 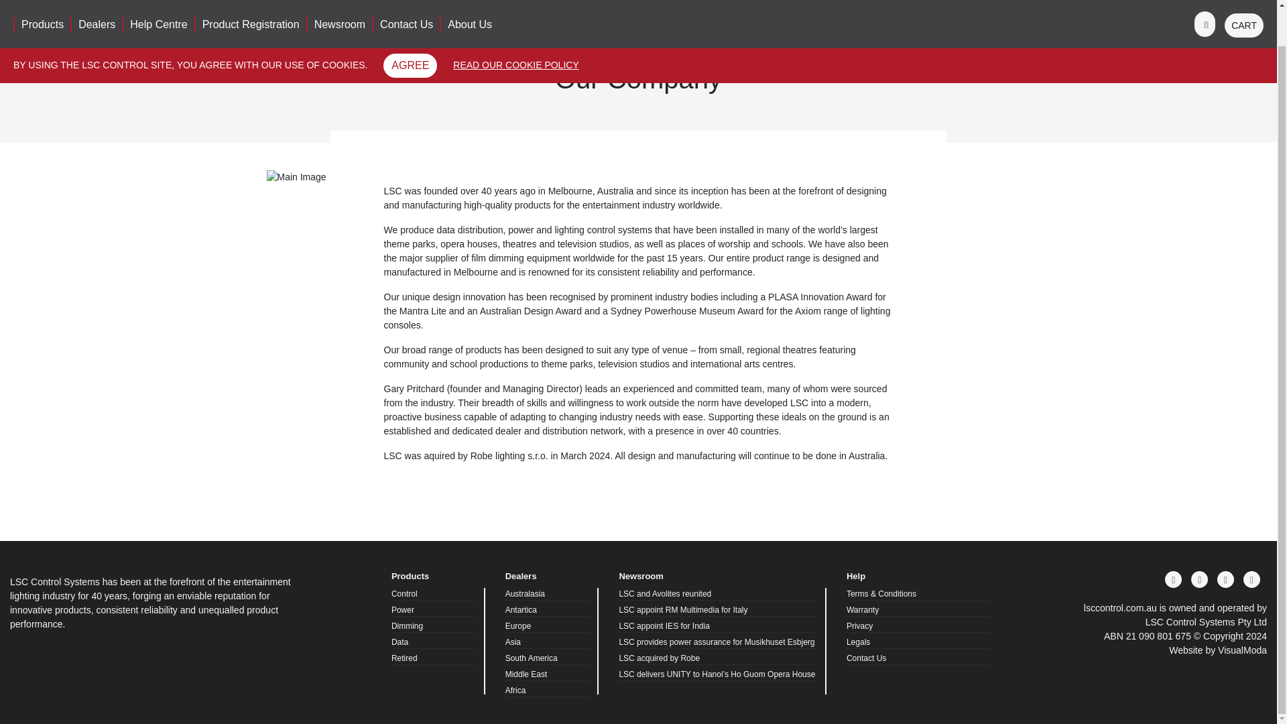 What do you see at coordinates (1200, 579) in the screenshot?
I see `LSC Instagram` at bounding box center [1200, 579].